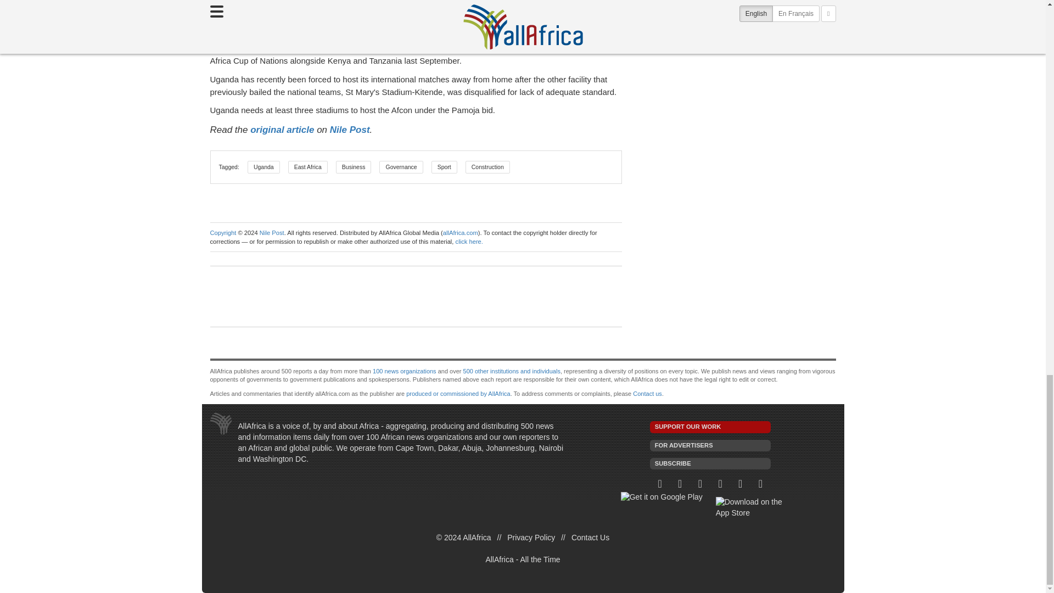 Image resolution: width=1054 pixels, height=593 pixels. Describe the element at coordinates (354, 167) in the screenshot. I see `Business` at that location.